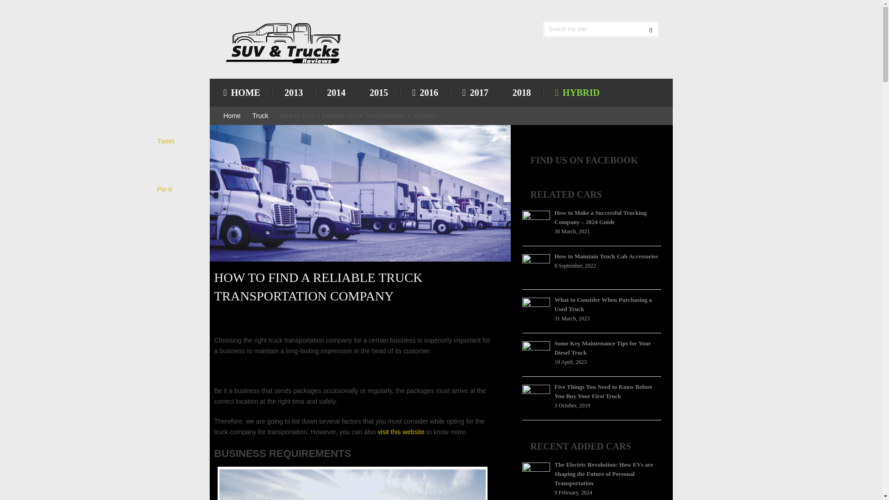 The height and width of the screenshot is (500, 889). What do you see at coordinates (475, 93) in the screenshot?
I see `2017` at bounding box center [475, 93].